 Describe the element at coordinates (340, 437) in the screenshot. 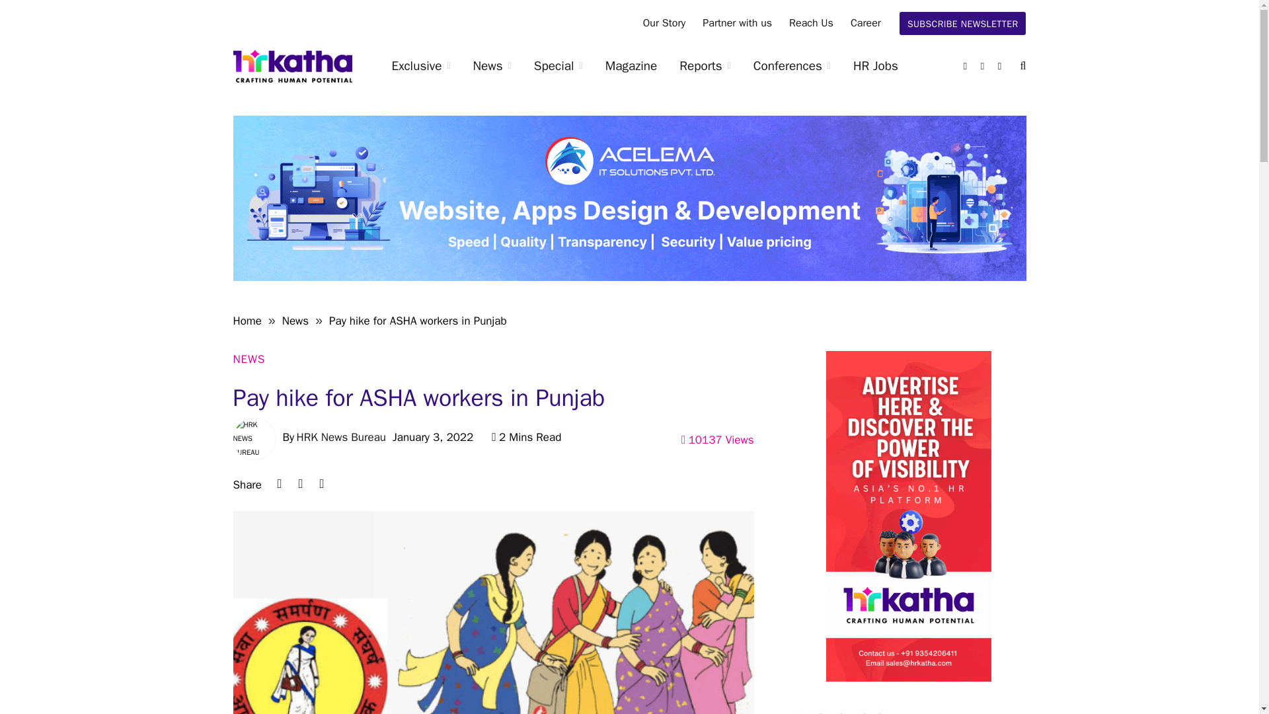

I see `Posts by HRK News Bureau` at that location.